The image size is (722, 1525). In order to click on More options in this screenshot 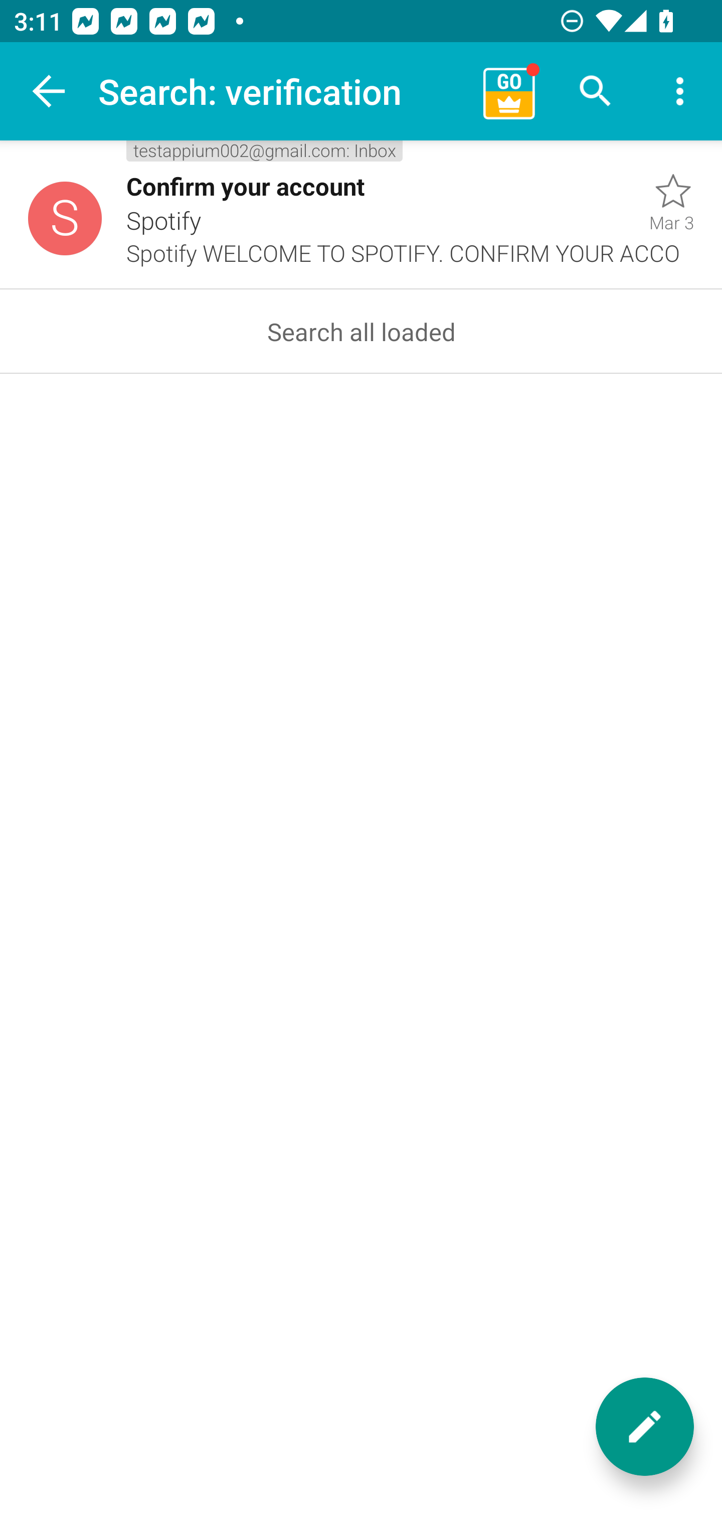, I will do `click(680, 91)`.